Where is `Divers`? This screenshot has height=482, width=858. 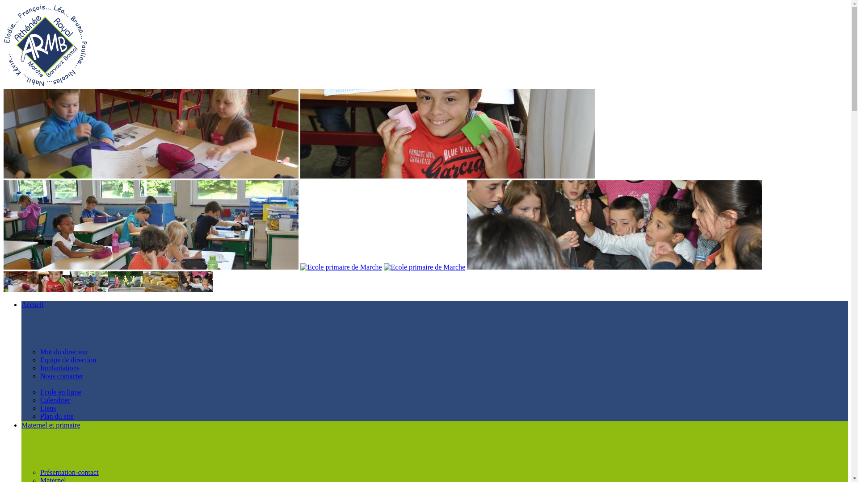
Divers is located at coordinates (32, 384).